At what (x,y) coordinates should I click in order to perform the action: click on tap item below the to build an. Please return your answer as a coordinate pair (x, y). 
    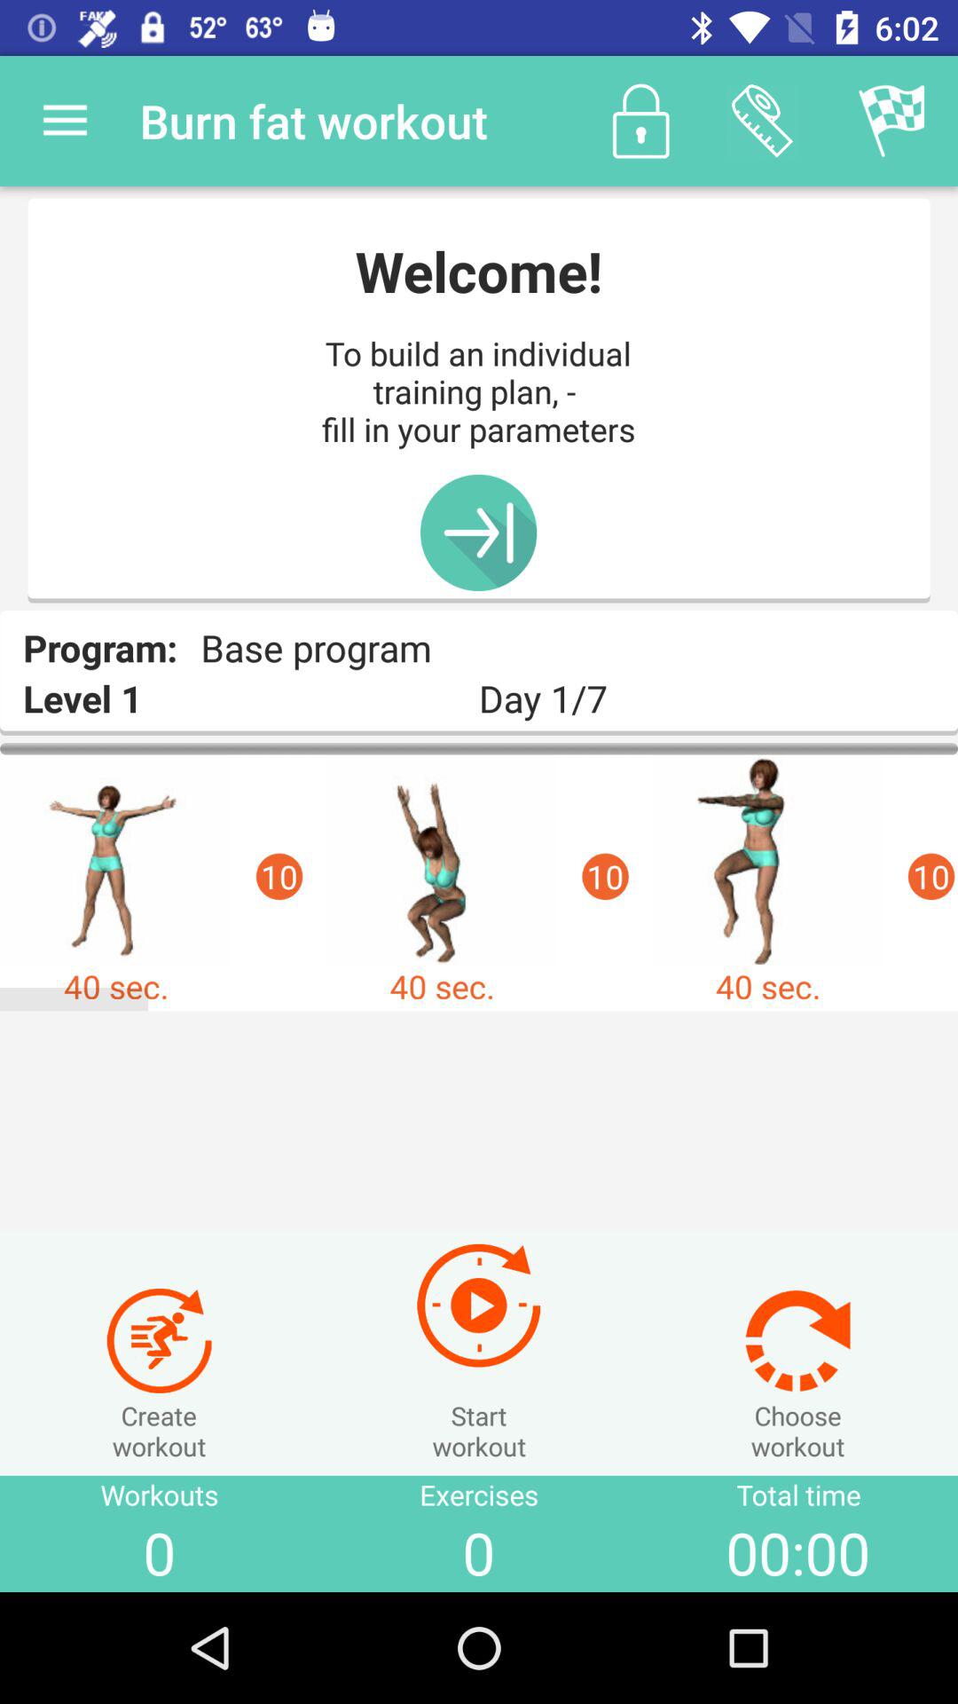
    Looking at the image, I should click on (478, 532).